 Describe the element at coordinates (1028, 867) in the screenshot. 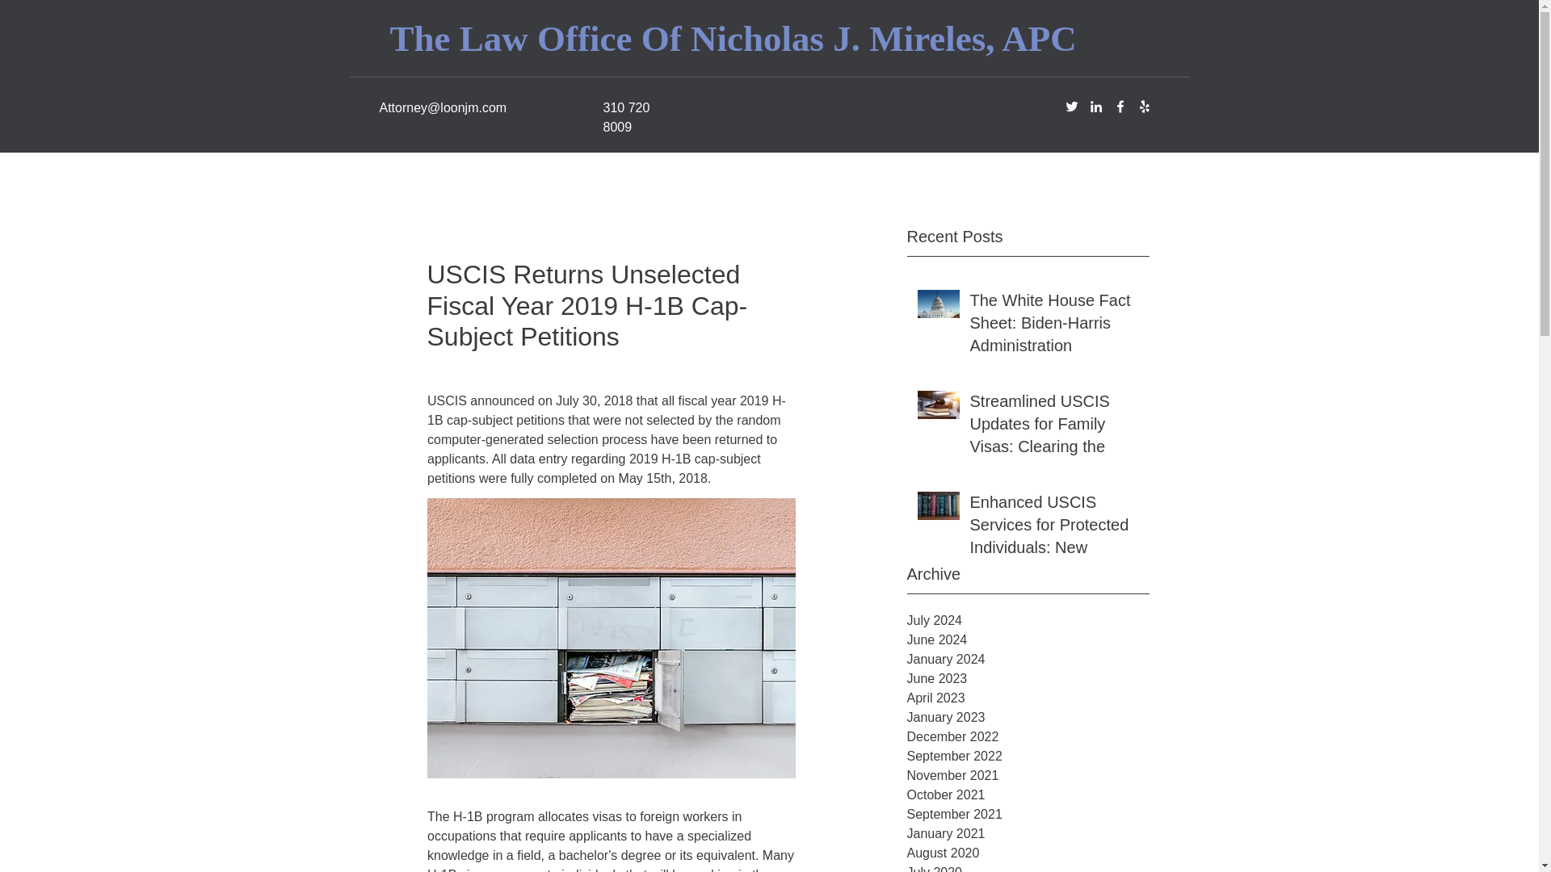

I see `July 2020` at that location.